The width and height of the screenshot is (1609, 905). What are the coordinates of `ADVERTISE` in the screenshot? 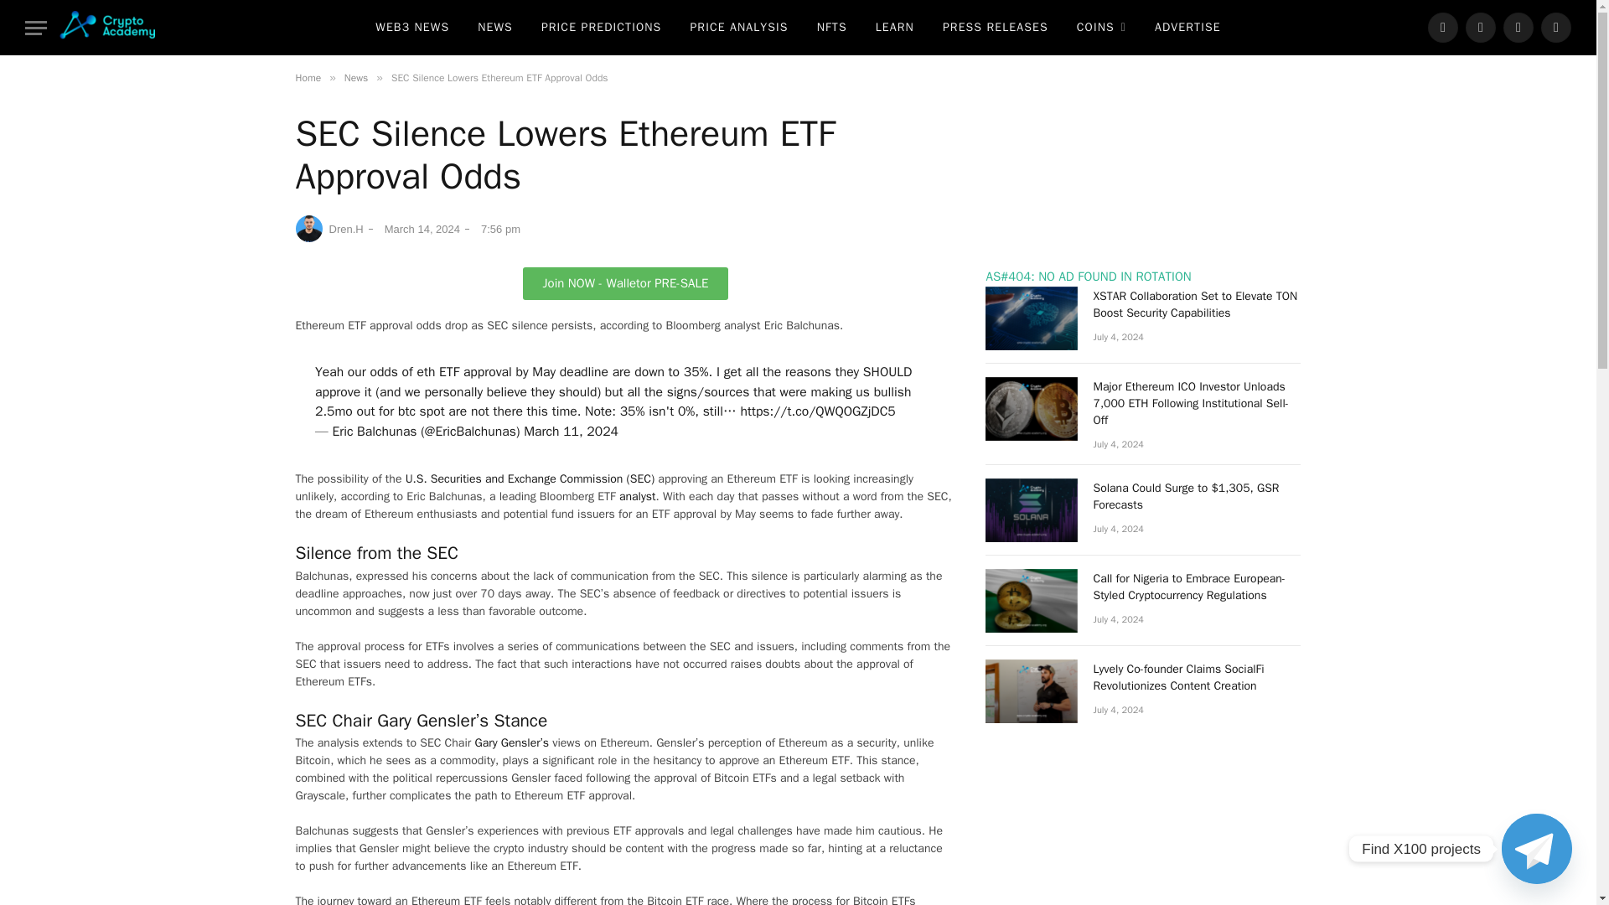 It's located at (1188, 27).